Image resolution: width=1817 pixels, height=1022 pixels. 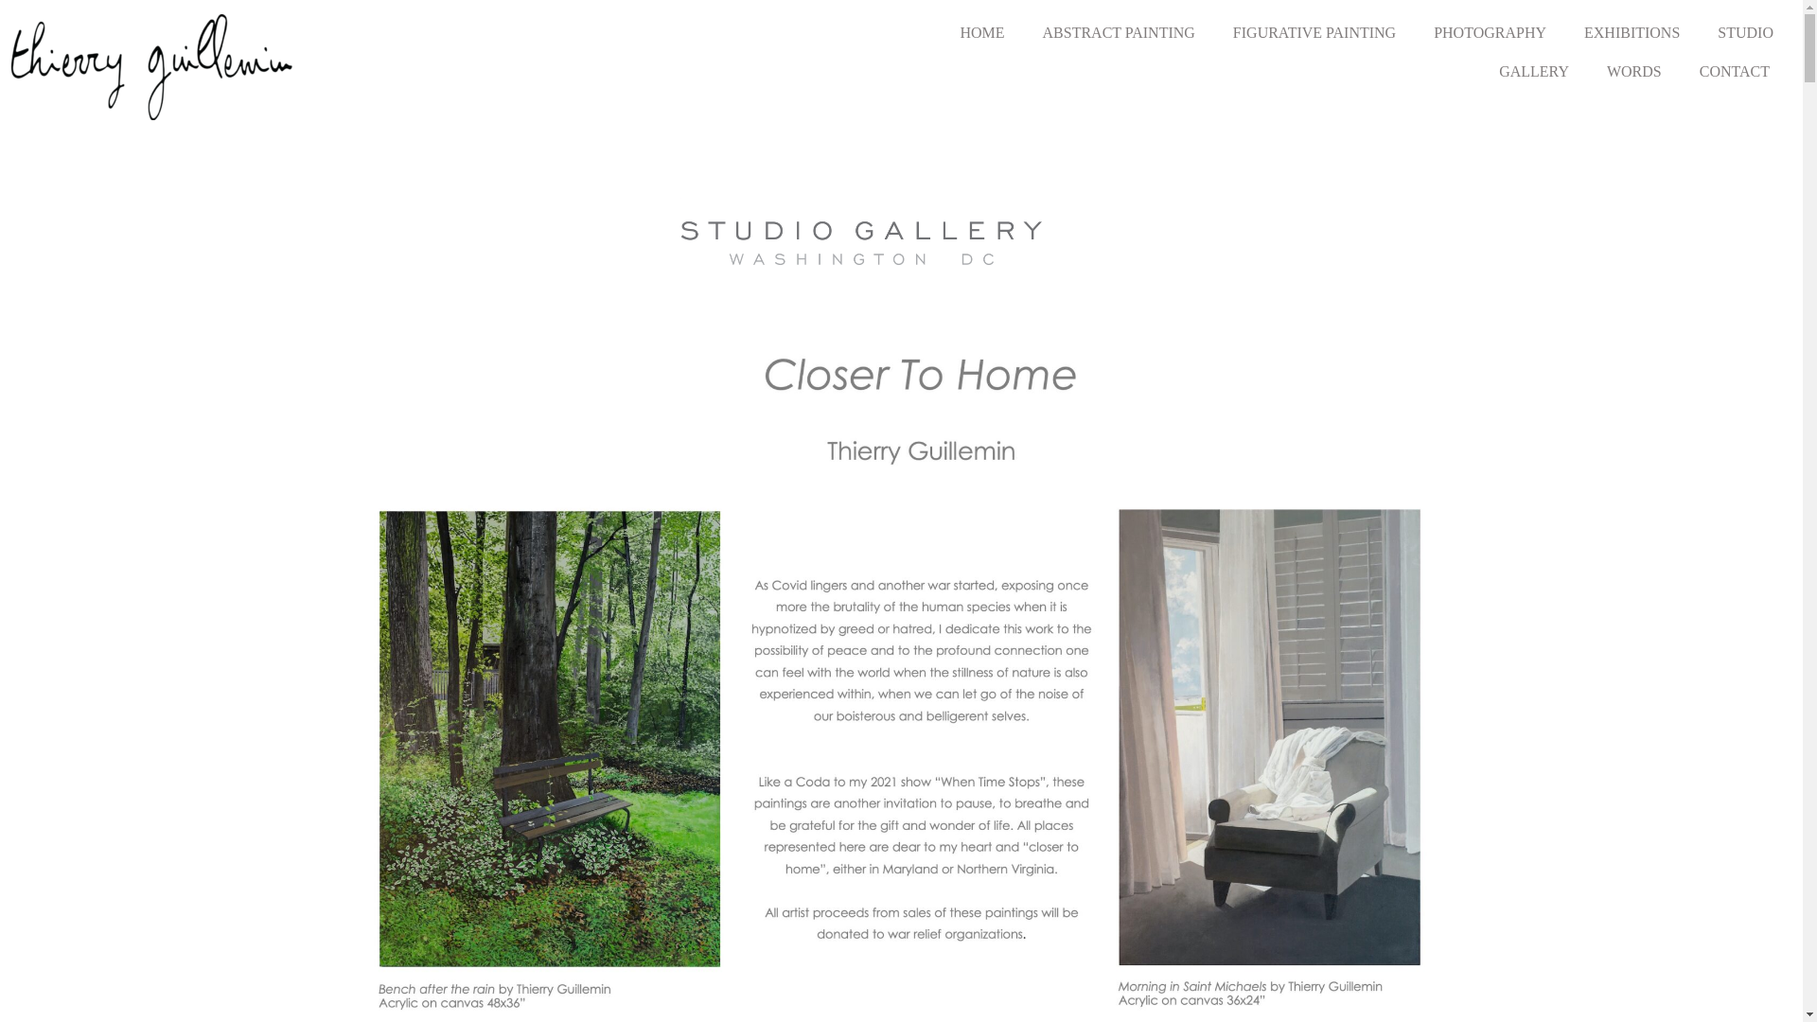 I want to click on ABSTRACT PAINTING, so click(x=1119, y=34).